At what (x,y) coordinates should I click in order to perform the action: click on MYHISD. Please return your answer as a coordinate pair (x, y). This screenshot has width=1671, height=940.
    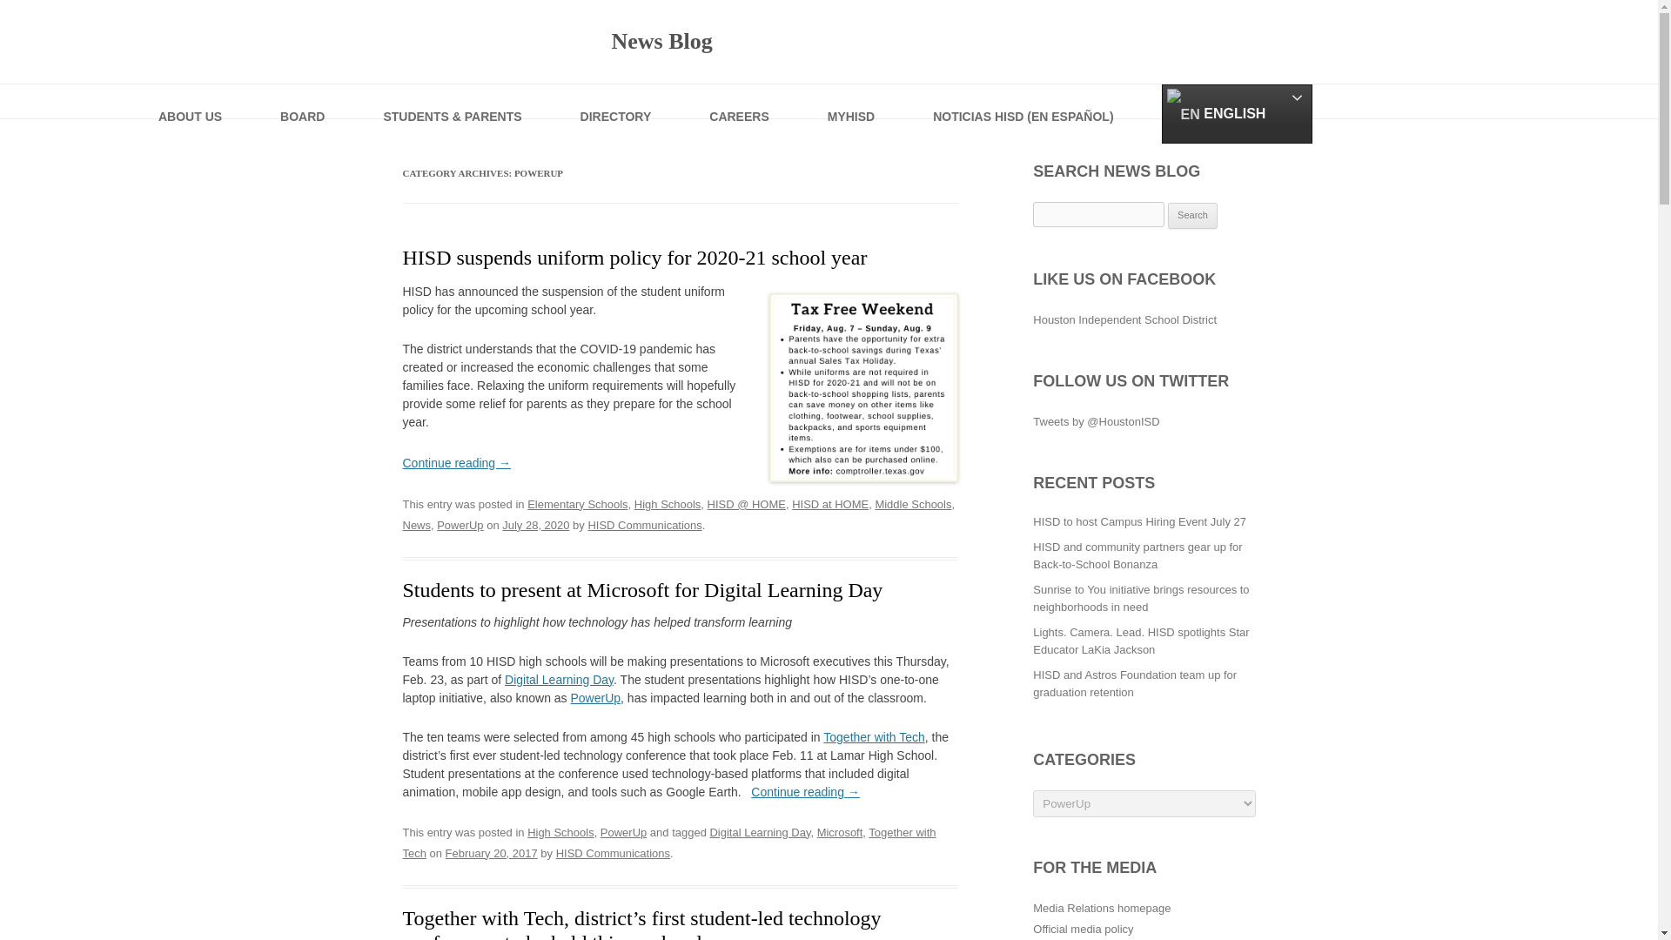
    Looking at the image, I should click on (851, 101).